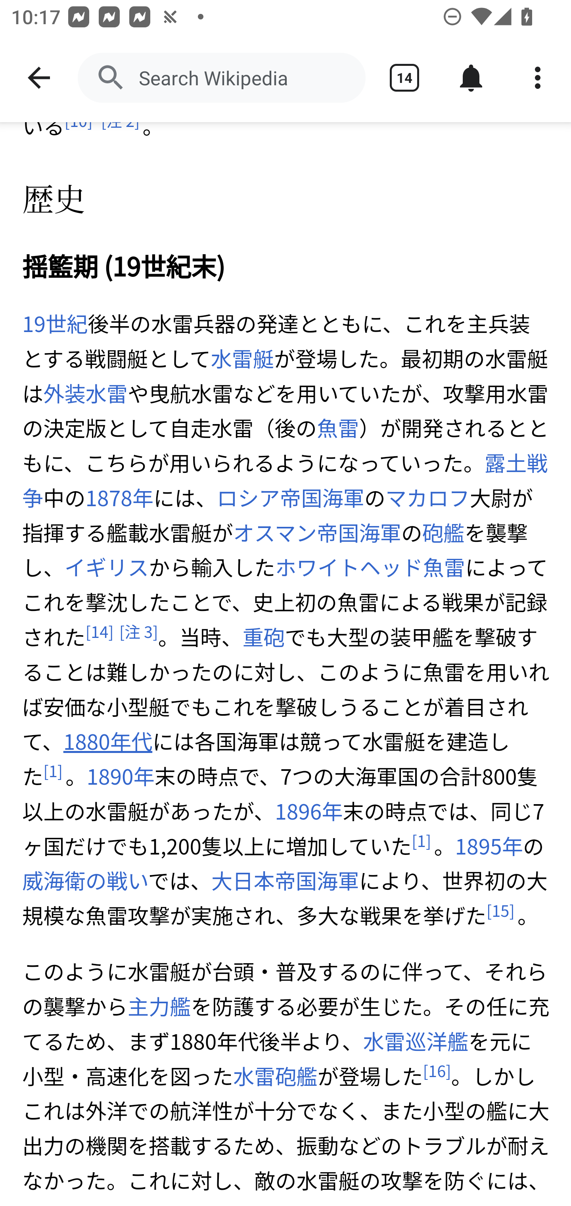  Describe the element at coordinates (337, 428) in the screenshot. I see `魚雷` at that location.